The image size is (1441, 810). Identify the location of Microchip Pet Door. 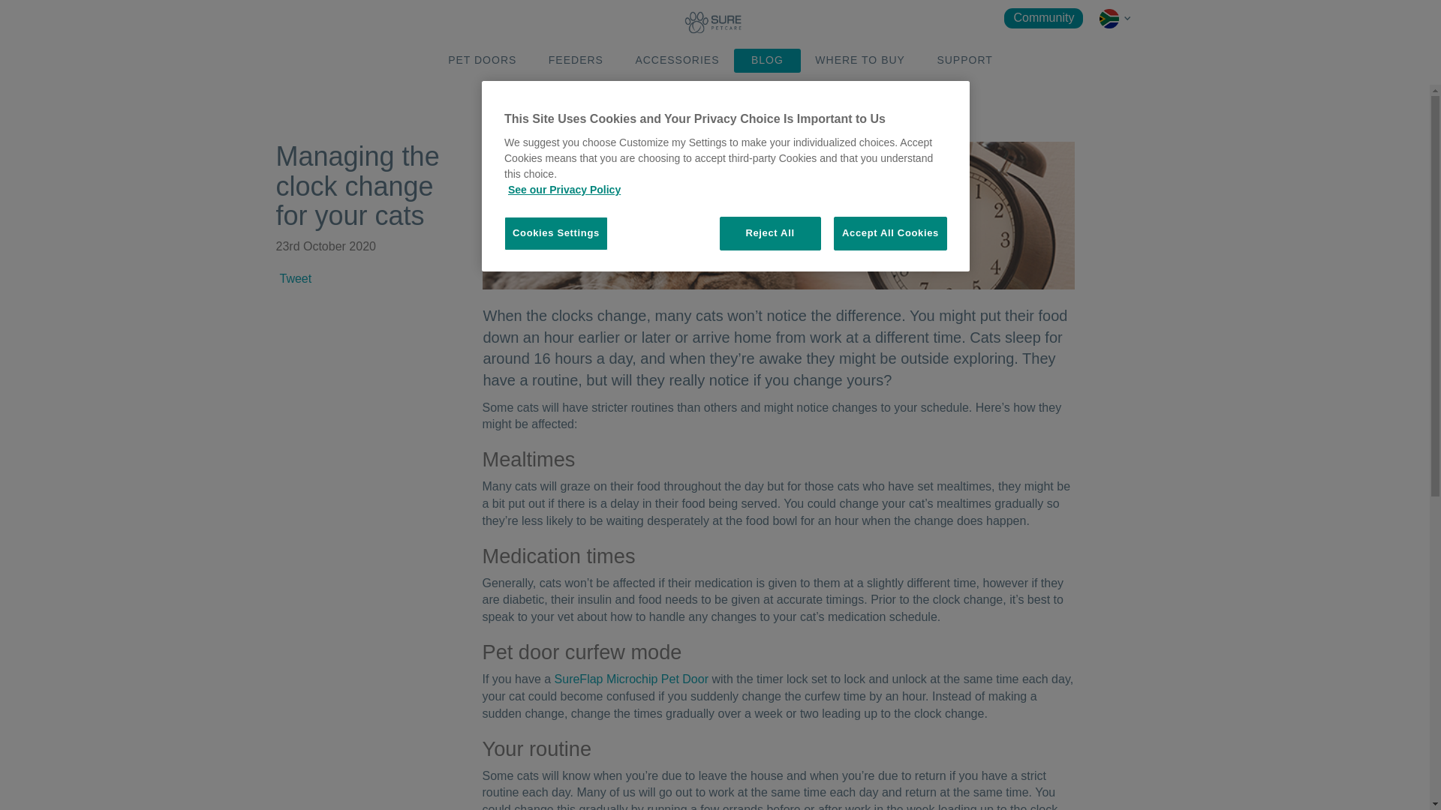
(632, 679).